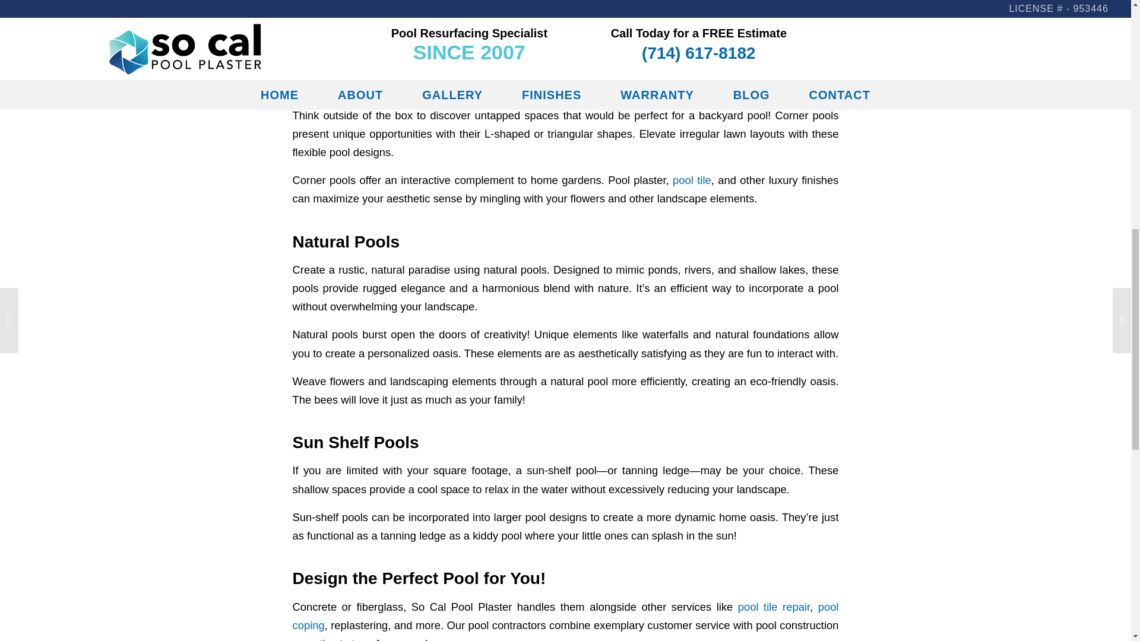 Image resolution: width=1140 pixels, height=641 pixels. What do you see at coordinates (773, 607) in the screenshot?
I see `pool tile repair` at bounding box center [773, 607].